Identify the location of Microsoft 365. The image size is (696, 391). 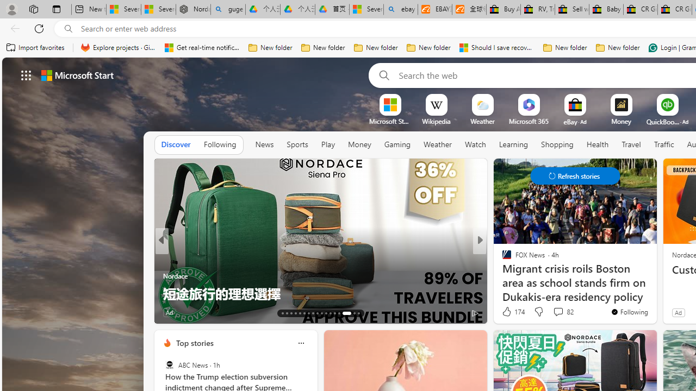
(529, 121).